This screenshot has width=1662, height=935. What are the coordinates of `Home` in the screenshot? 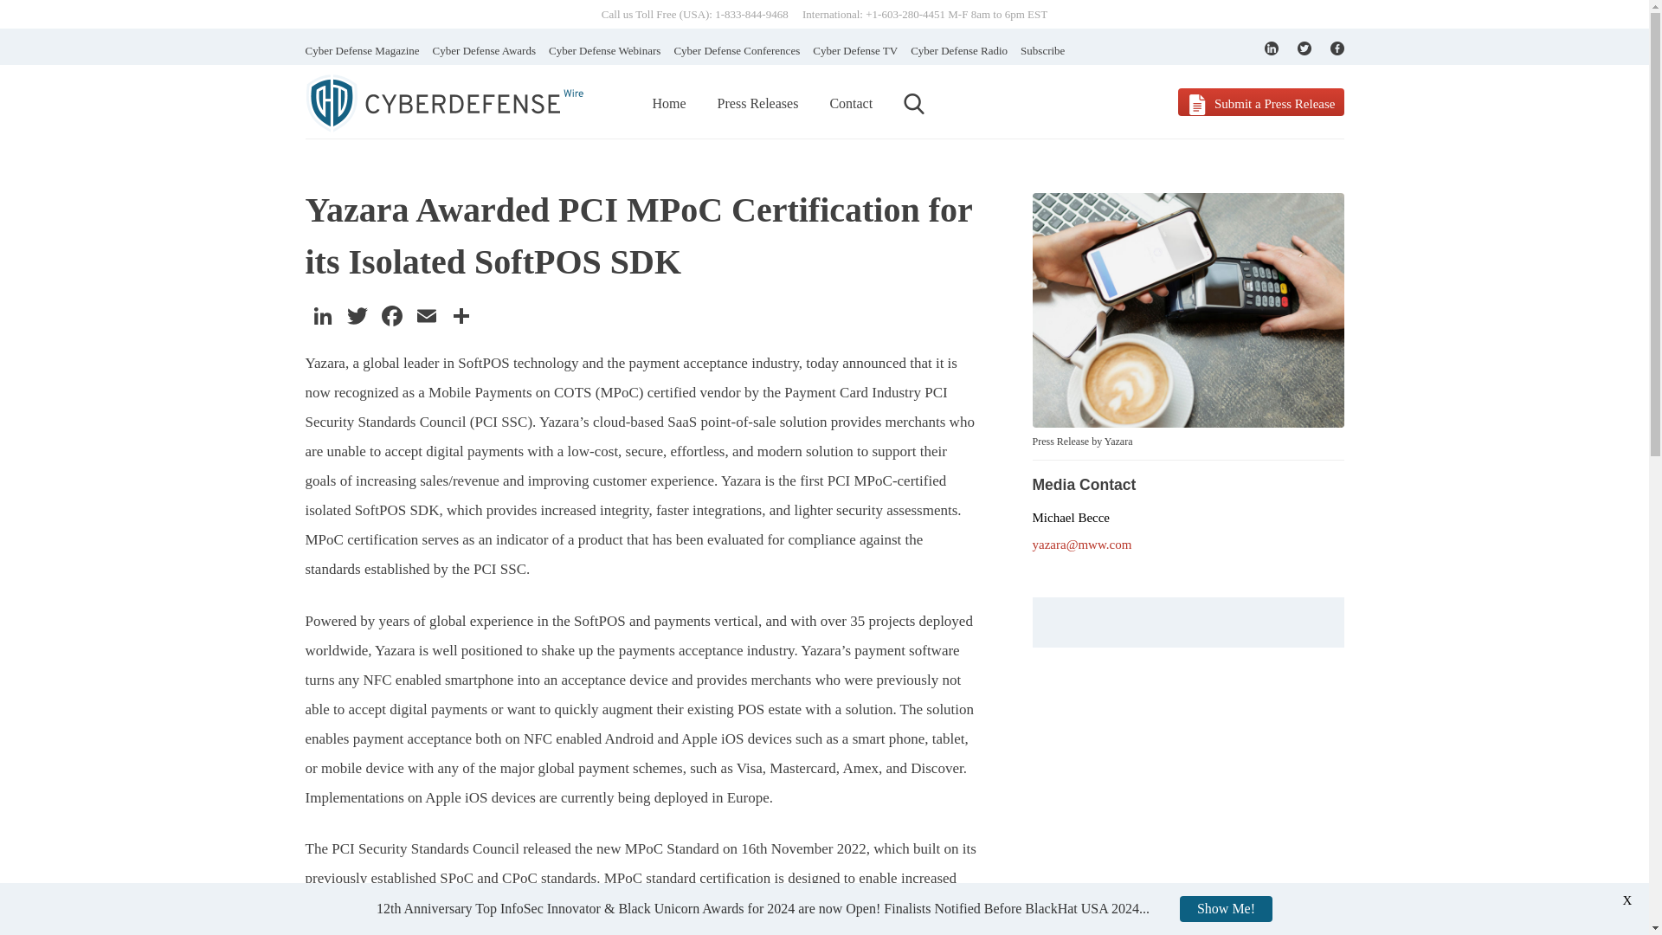 It's located at (669, 104).